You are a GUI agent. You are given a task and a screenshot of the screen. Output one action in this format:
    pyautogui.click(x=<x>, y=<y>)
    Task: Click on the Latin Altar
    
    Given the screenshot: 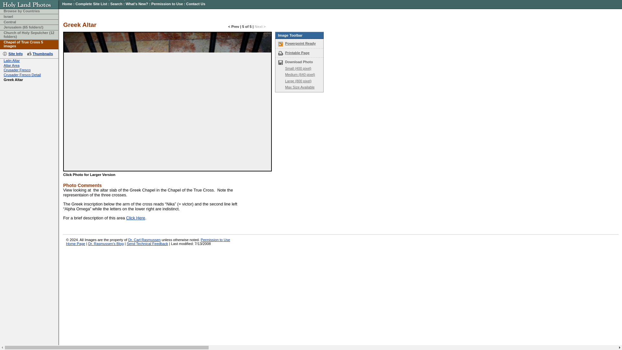 What is the action you would take?
    pyautogui.click(x=12, y=61)
    